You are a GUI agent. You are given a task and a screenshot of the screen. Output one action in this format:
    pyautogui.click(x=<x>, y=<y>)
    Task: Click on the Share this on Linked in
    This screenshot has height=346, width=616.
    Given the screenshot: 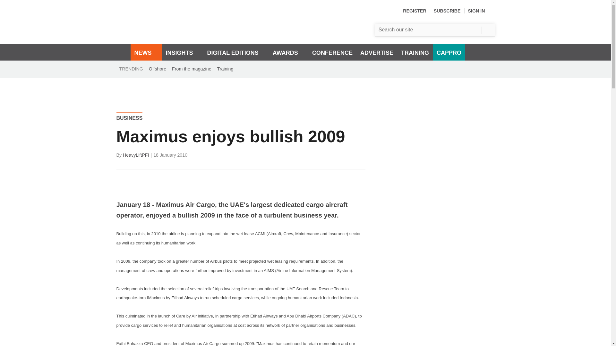 What is the action you would take?
    pyautogui.click(x=149, y=178)
    